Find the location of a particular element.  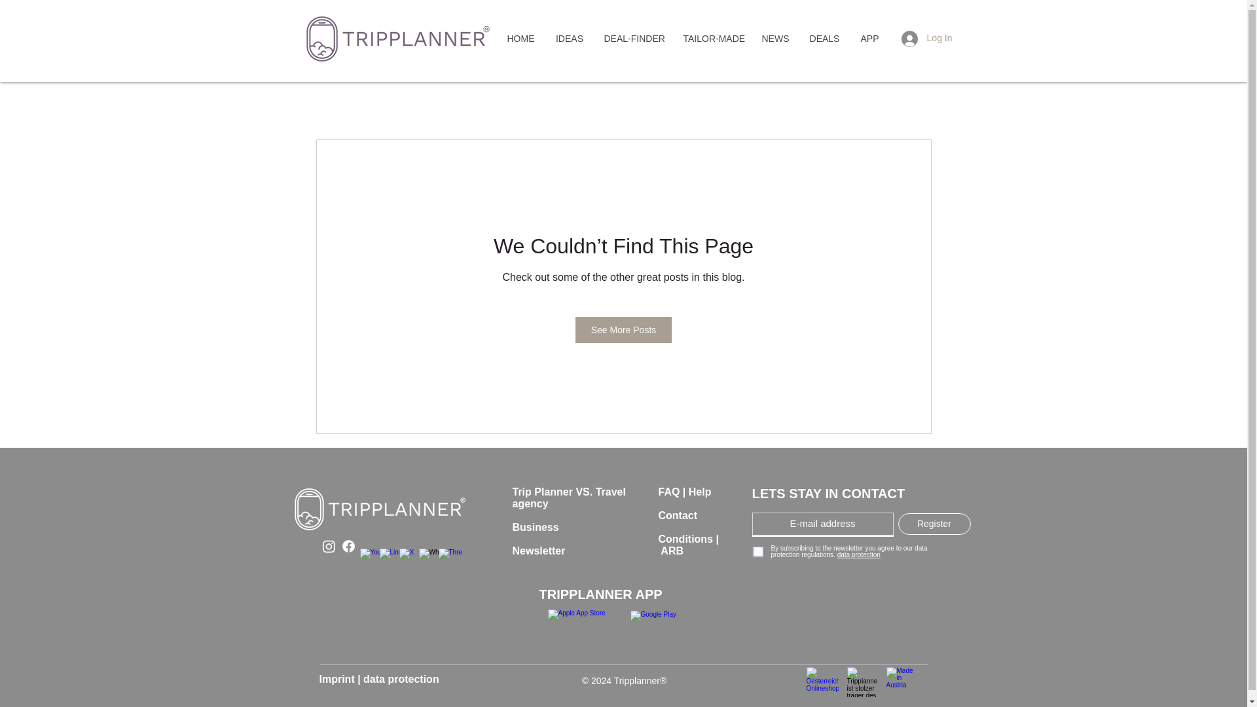

TAILOR-MADE is located at coordinates (712, 39).